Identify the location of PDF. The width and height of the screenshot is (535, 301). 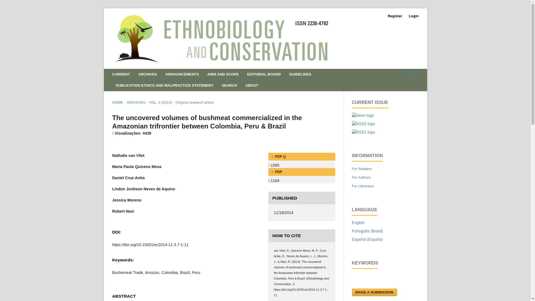
(301, 172).